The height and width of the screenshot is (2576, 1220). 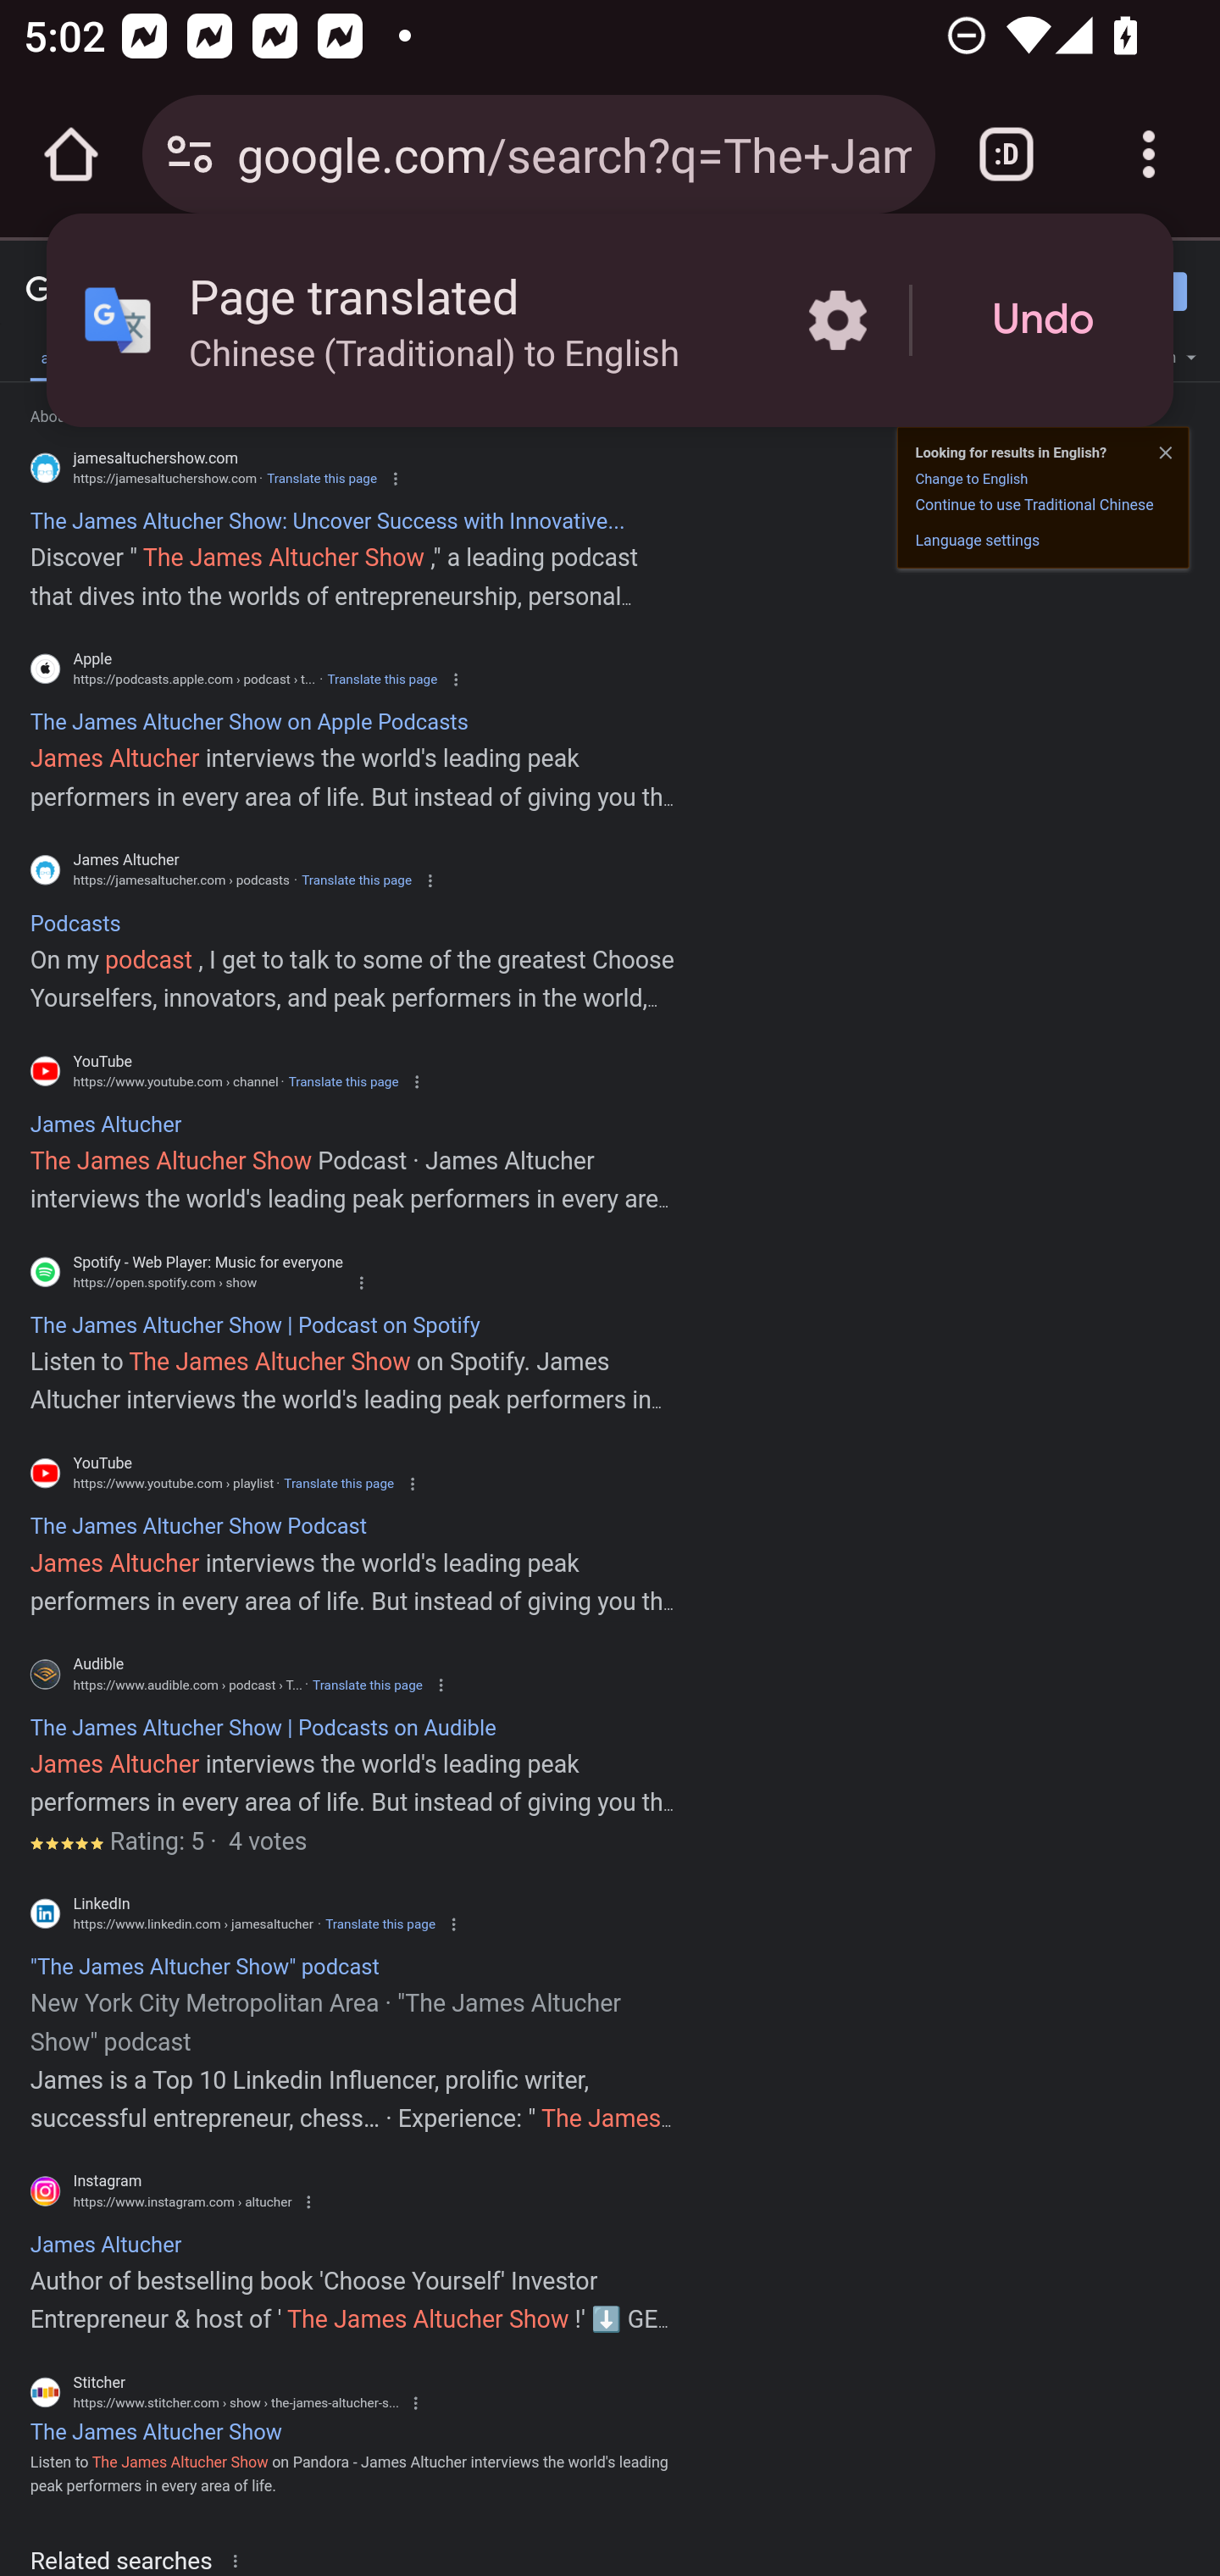 I want to click on Customize and control Google Chrome, so click(x=1149, y=154).